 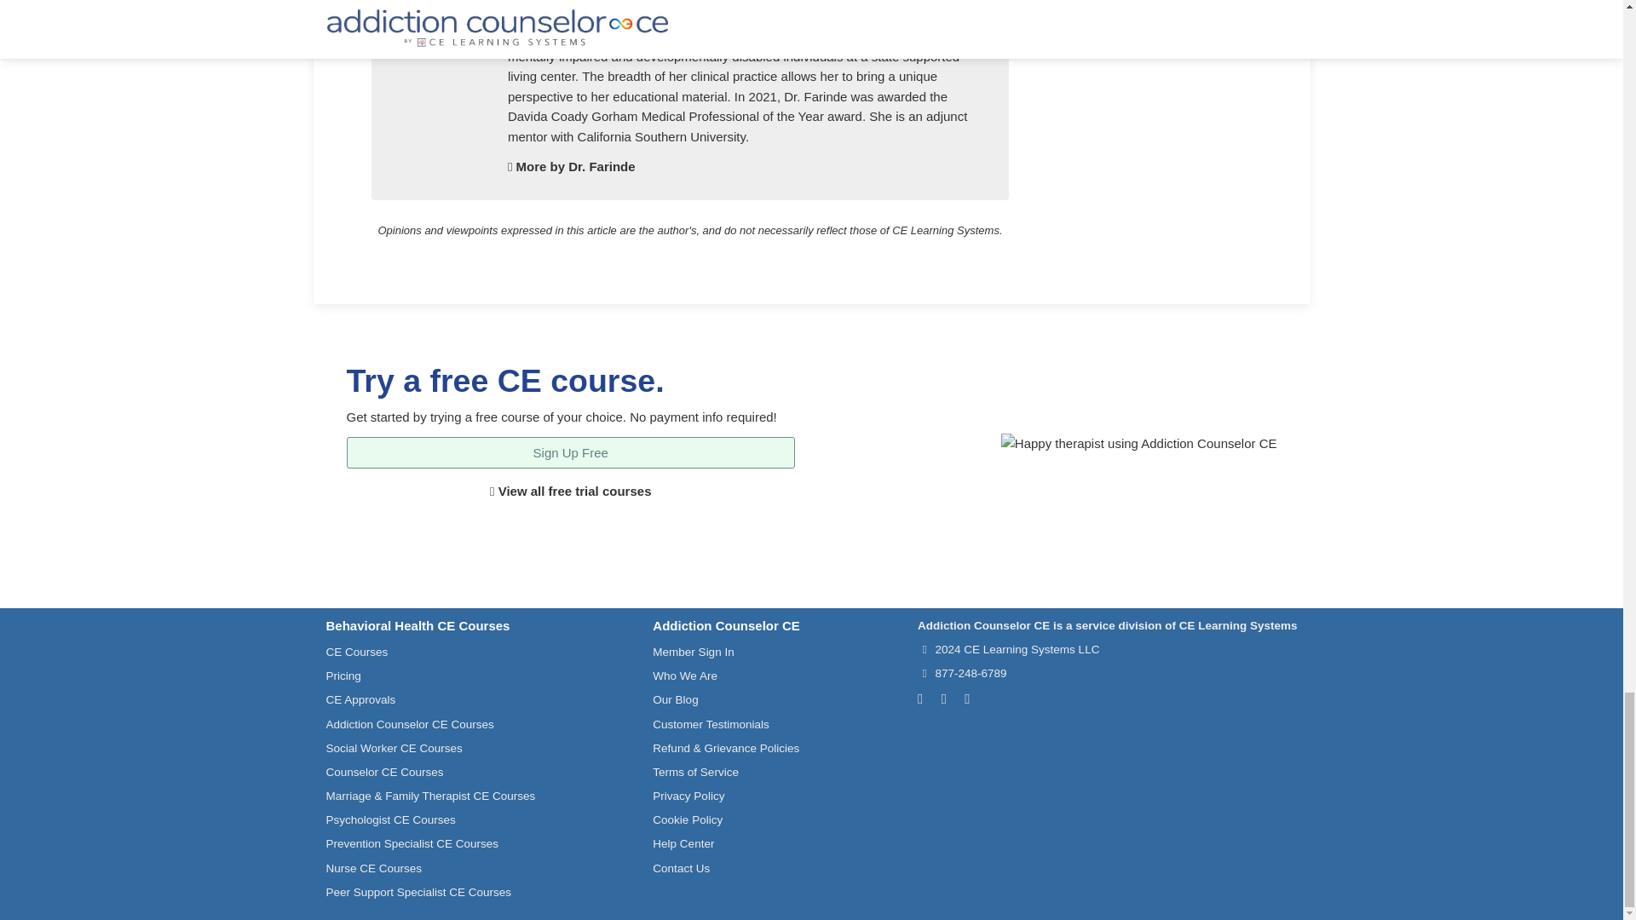 What do you see at coordinates (412, 843) in the screenshot?
I see `Prevention Specialist CE Courses` at bounding box center [412, 843].